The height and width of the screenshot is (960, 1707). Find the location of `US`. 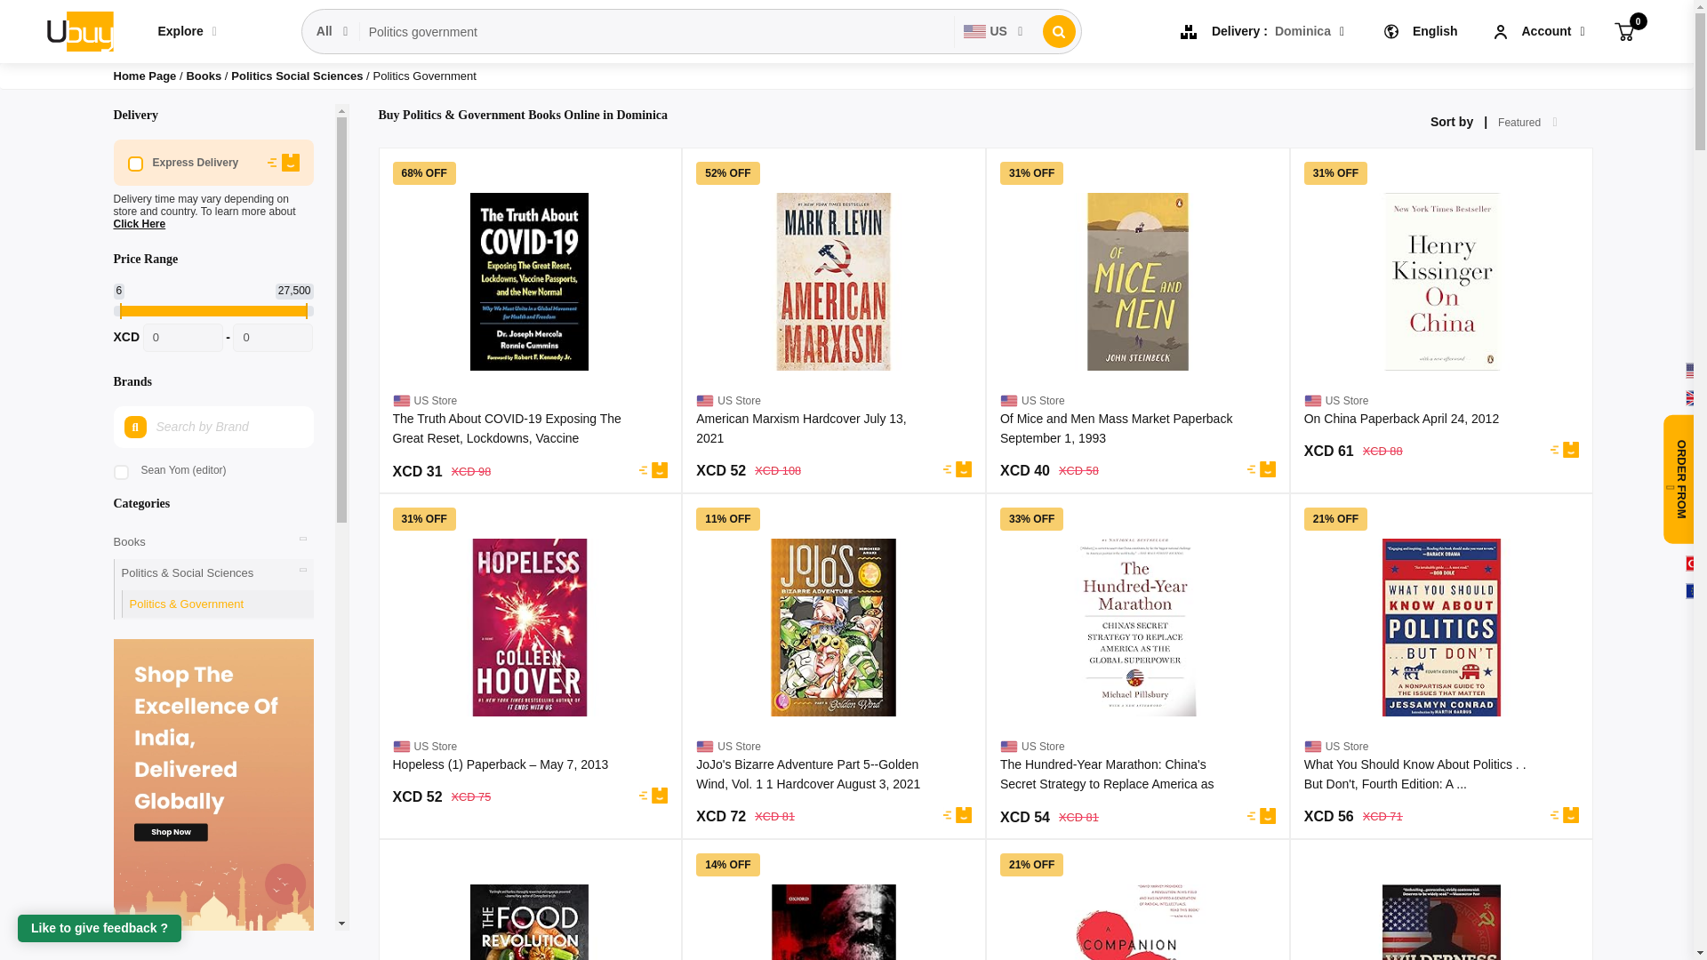

US is located at coordinates (993, 31).